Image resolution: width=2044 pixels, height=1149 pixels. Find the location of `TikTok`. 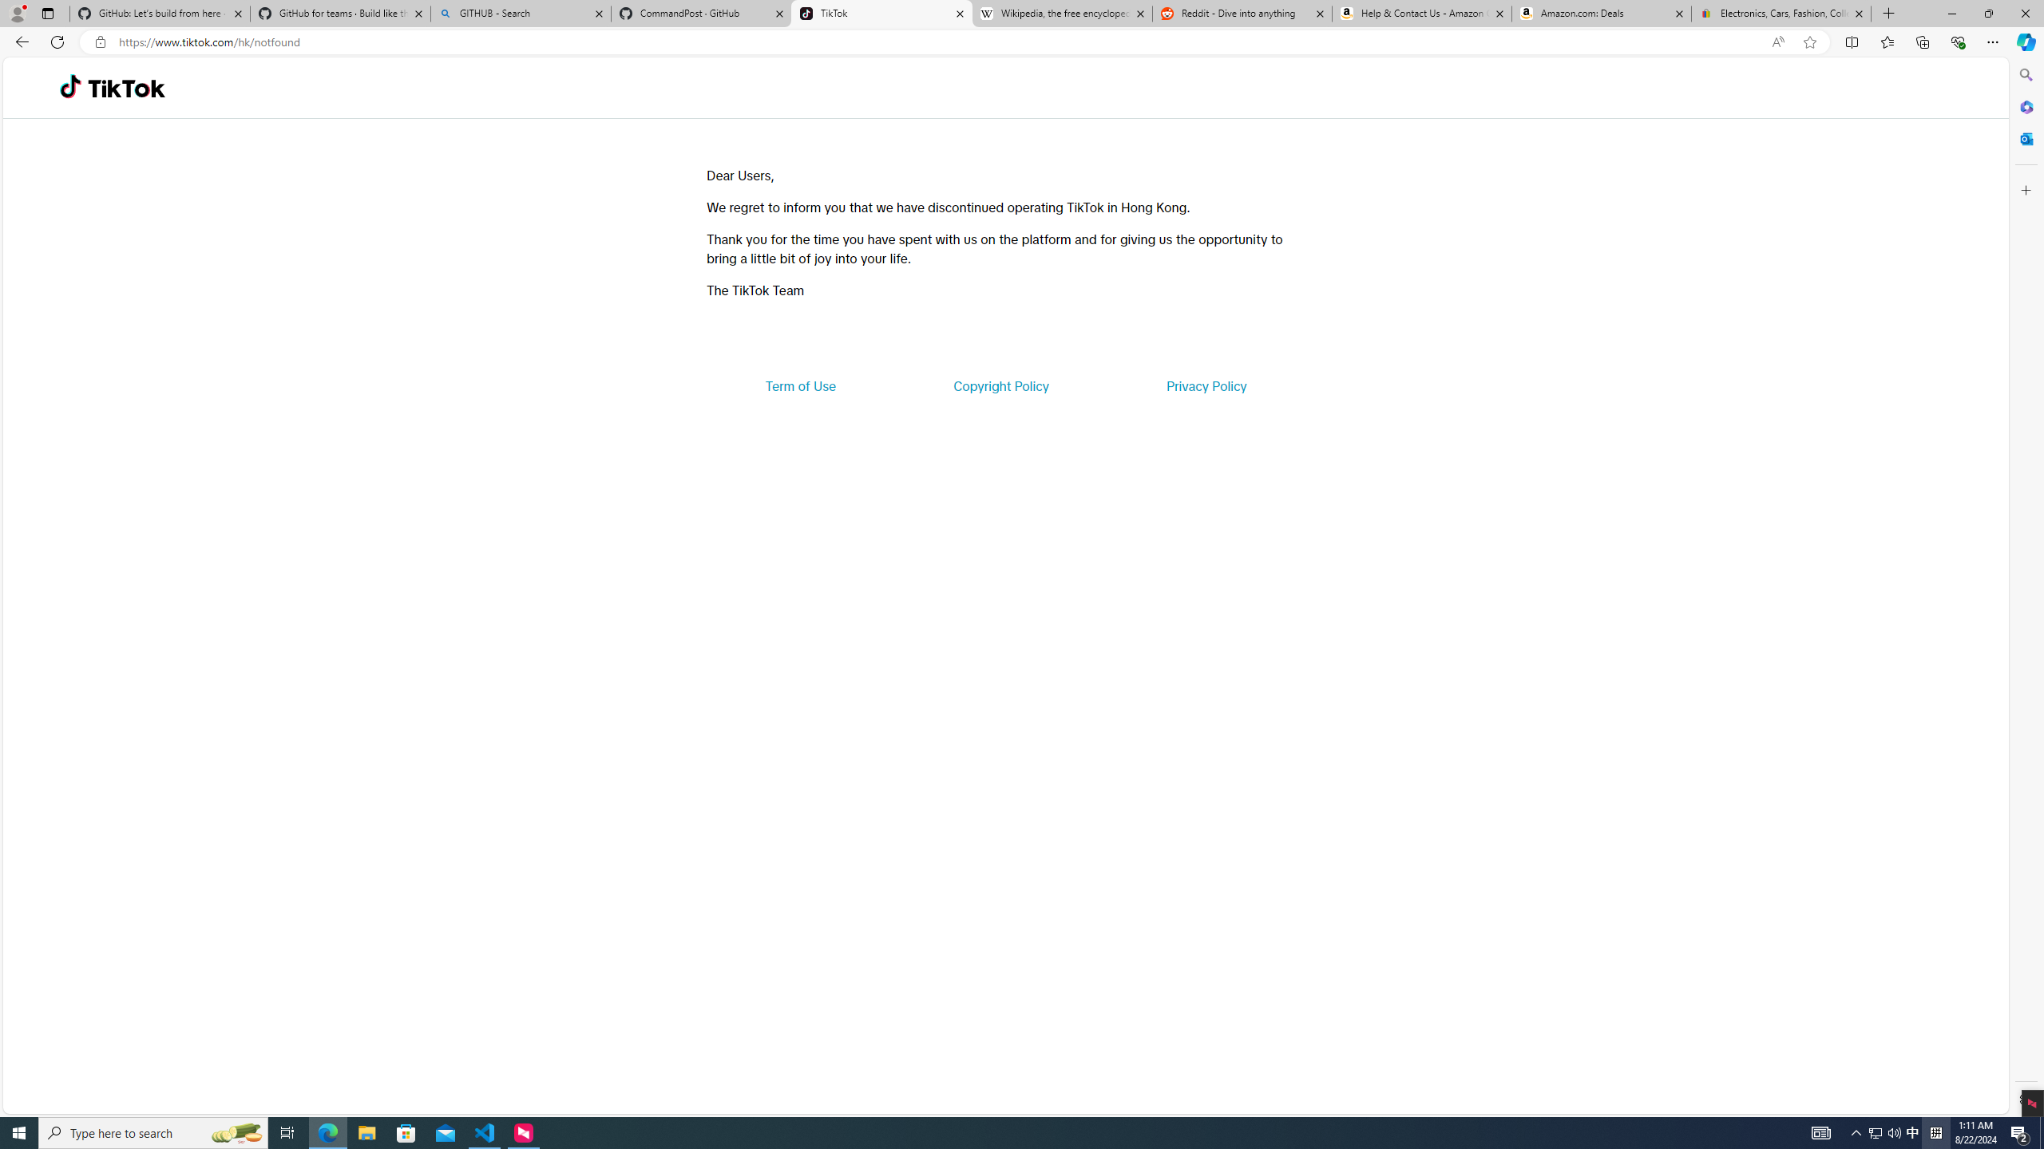

TikTok is located at coordinates (881, 14).